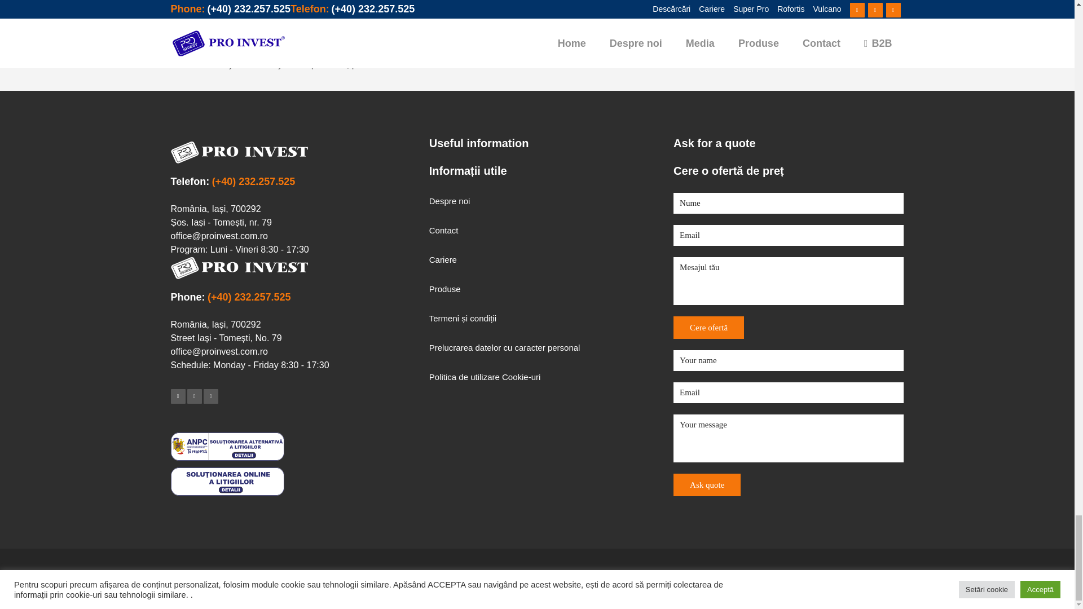  I want to click on Produse, so click(543, 289).